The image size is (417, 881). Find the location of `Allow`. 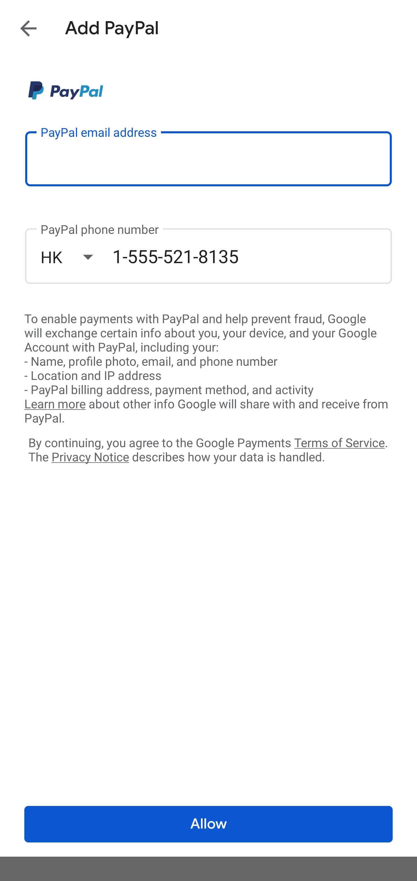

Allow is located at coordinates (209, 824).